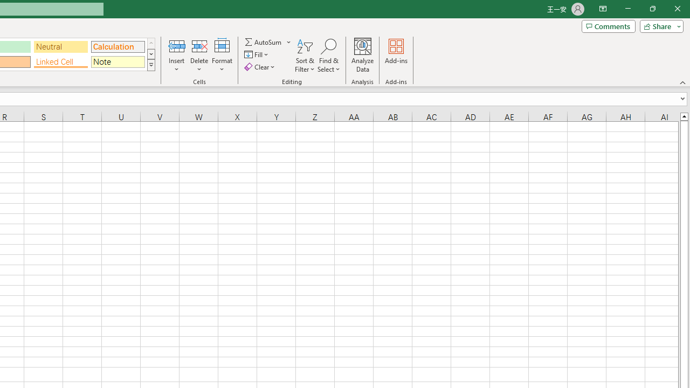 The image size is (690, 388). Describe the element at coordinates (608, 26) in the screenshot. I see `Comments` at that location.